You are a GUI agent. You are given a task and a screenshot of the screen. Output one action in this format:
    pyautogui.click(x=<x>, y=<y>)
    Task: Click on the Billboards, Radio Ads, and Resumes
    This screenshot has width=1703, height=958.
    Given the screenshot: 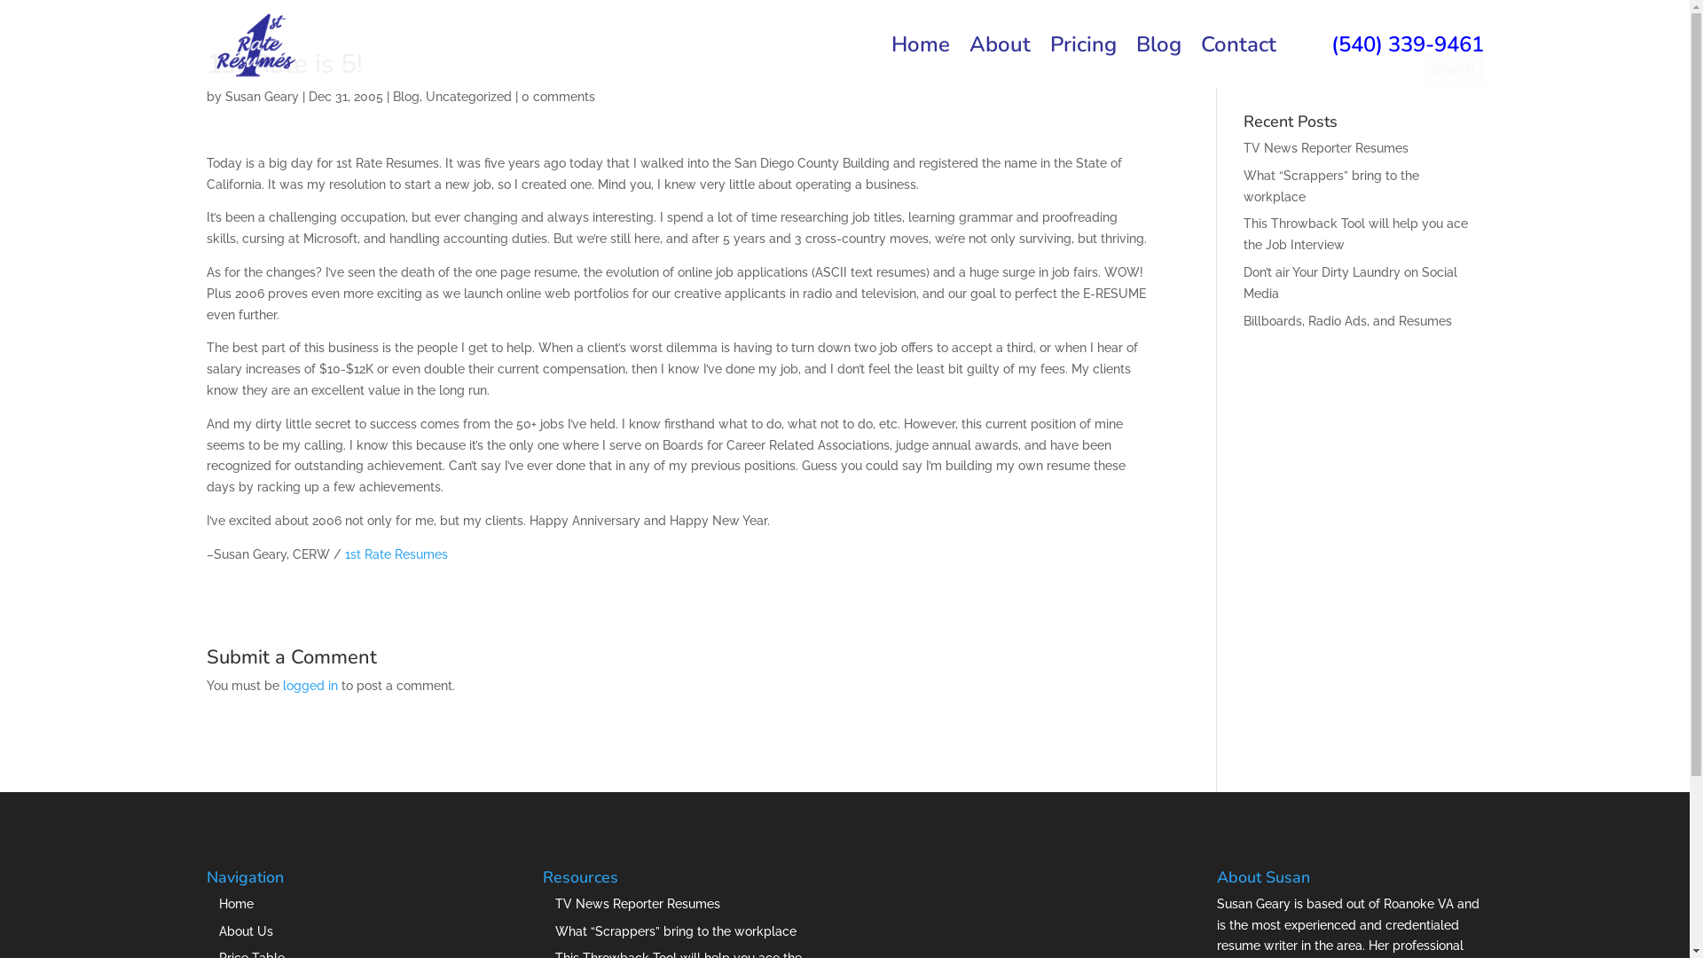 What is the action you would take?
    pyautogui.click(x=1348, y=321)
    